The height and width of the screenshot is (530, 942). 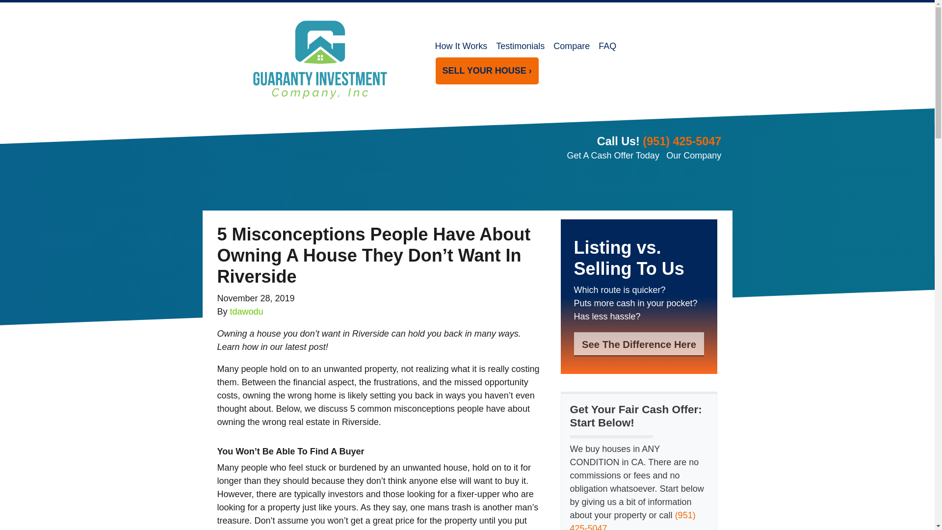 What do you see at coordinates (694, 155) in the screenshot?
I see `Our Company` at bounding box center [694, 155].